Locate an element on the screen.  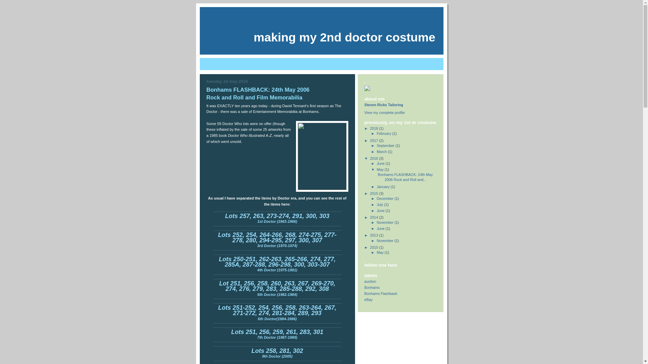
May is located at coordinates (381, 169).